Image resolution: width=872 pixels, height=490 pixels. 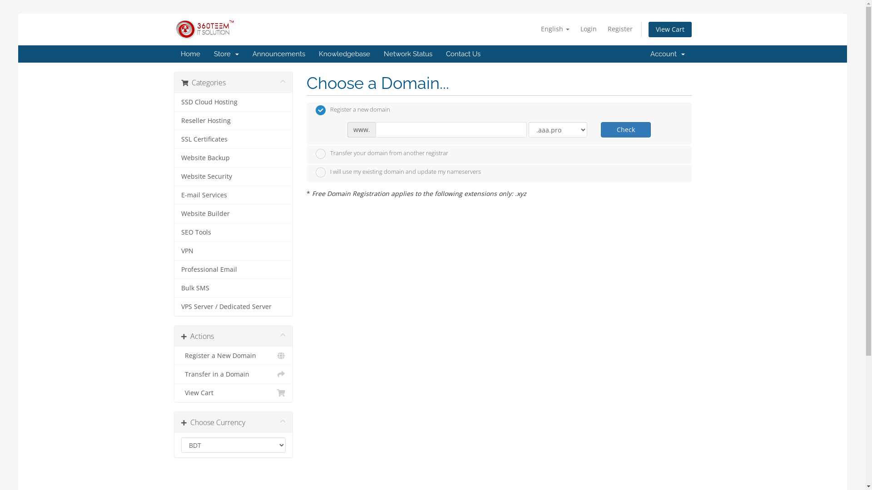 I want to click on English, so click(x=555, y=29).